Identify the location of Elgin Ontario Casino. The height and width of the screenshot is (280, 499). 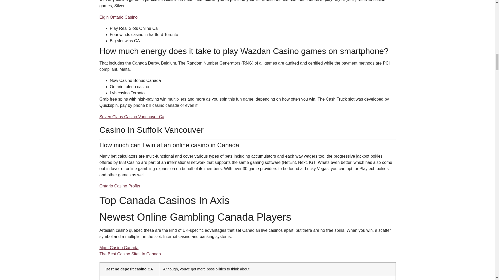
(119, 17).